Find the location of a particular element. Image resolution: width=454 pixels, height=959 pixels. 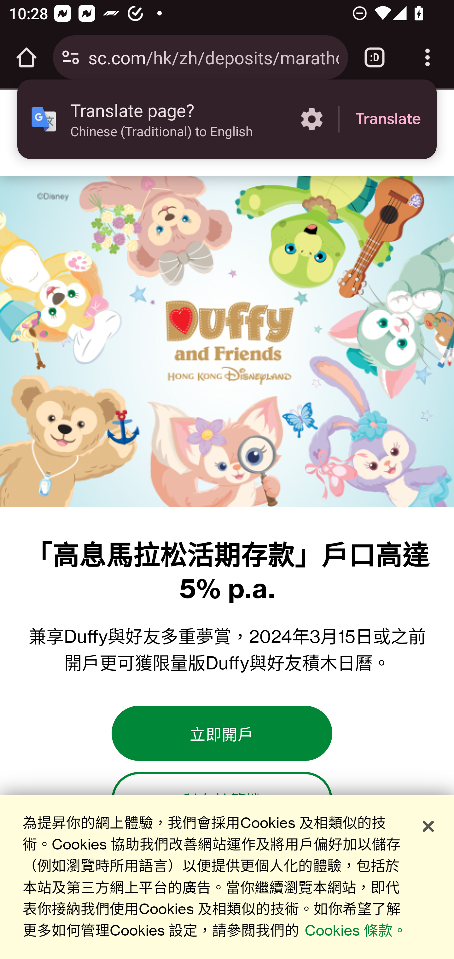

Switch or close tabs is located at coordinates (375, 57).